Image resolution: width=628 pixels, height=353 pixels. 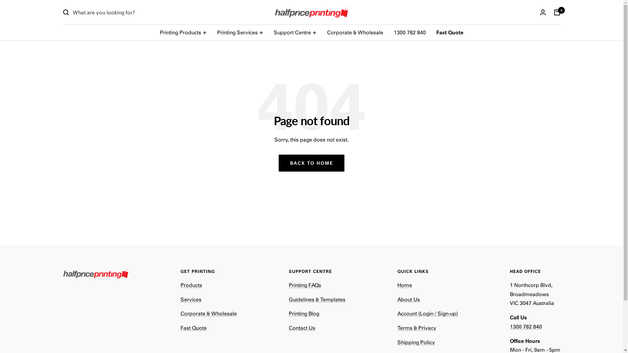 I want to click on Corporate & Wholesale, so click(x=355, y=32).